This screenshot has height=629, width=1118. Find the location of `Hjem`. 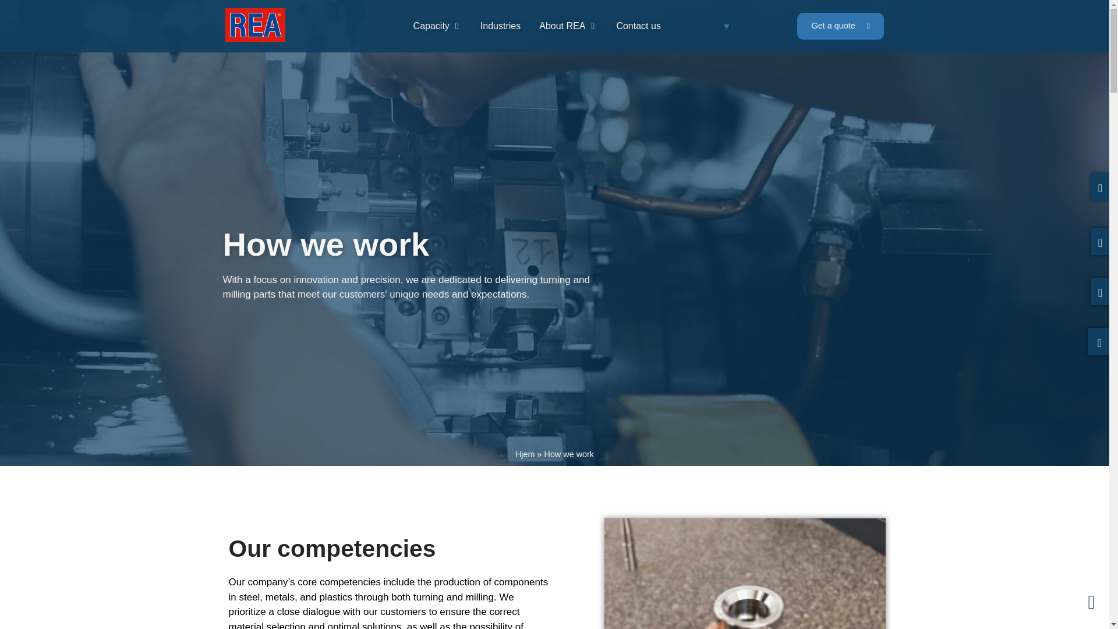

Hjem is located at coordinates (525, 454).